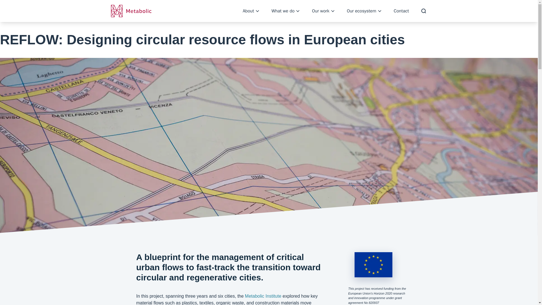 This screenshot has width=542, height=305. I want to click on About, so click(252, 11).